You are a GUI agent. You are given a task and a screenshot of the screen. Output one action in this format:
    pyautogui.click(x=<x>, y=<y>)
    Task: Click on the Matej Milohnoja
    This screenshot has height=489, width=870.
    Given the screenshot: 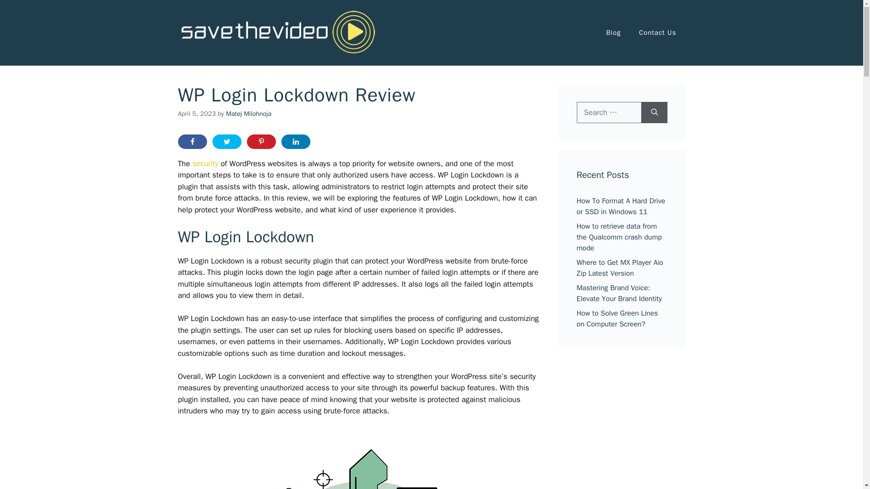 What is the action you would take?
    pyautogui.click(x=249, y=113)
    